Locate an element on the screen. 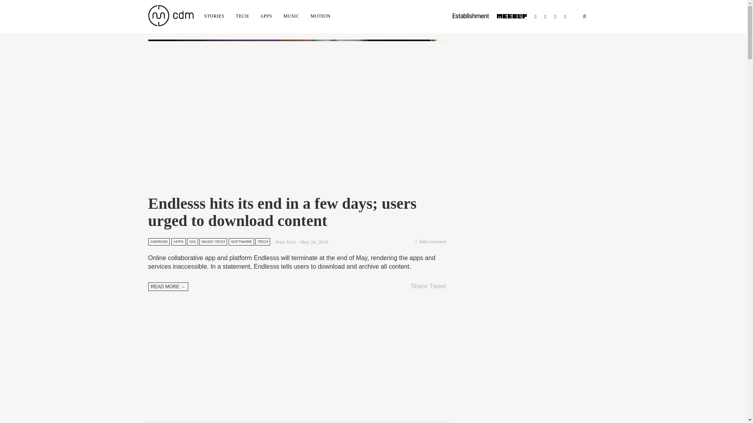 The width and height of the screenshot is (753, 423). ANDROID is located at coordinates (159, 242).